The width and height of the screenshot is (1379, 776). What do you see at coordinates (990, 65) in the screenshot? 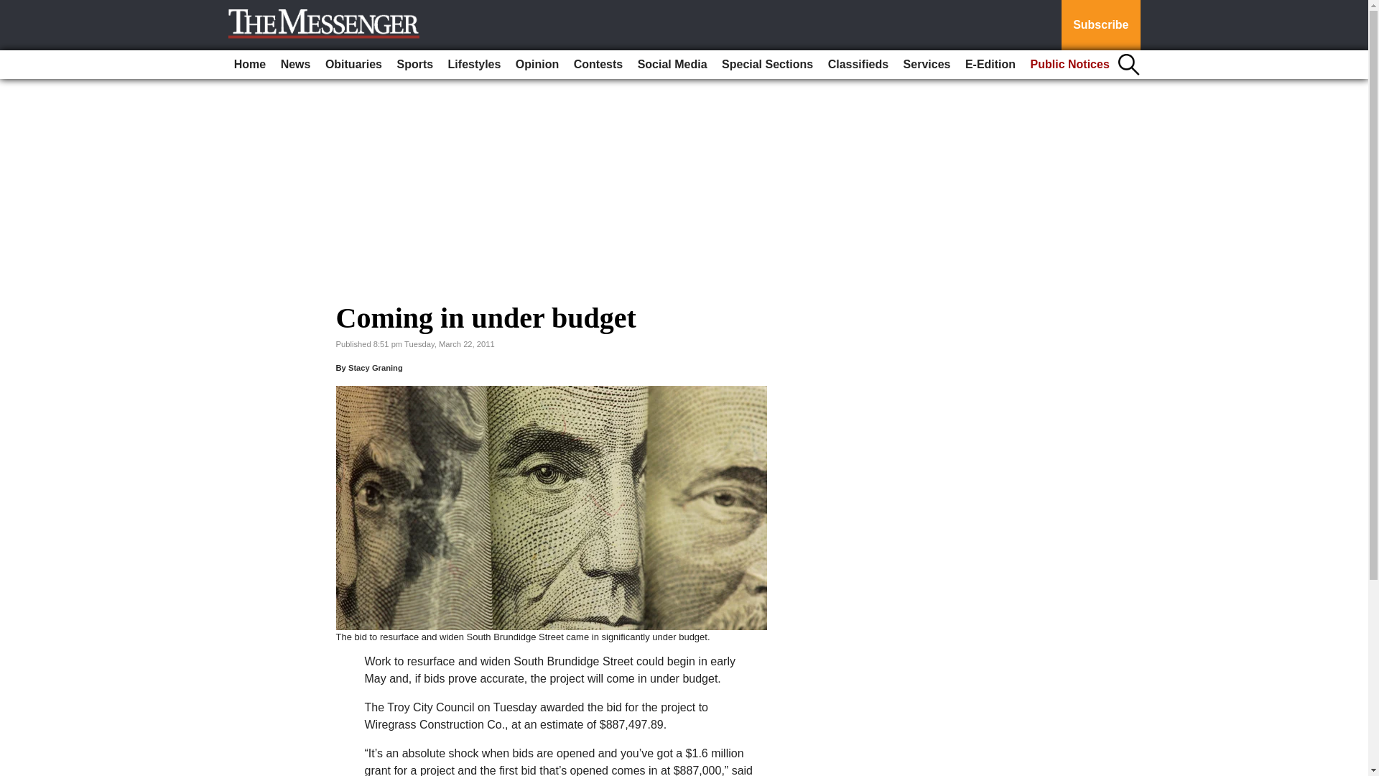
I see `E-Edition` at bounding box center [990, 65].